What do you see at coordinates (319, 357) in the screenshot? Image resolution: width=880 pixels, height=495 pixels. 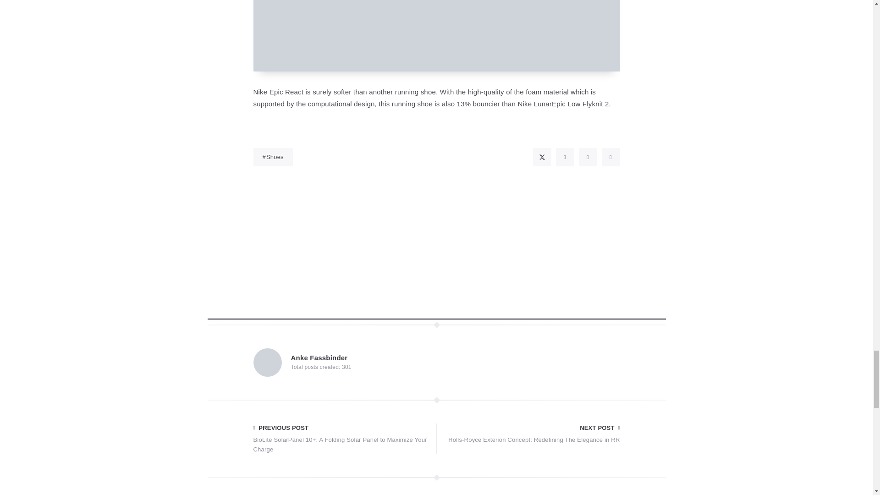 I see `Anke Fassbinder` at bounding box center [319, 357].